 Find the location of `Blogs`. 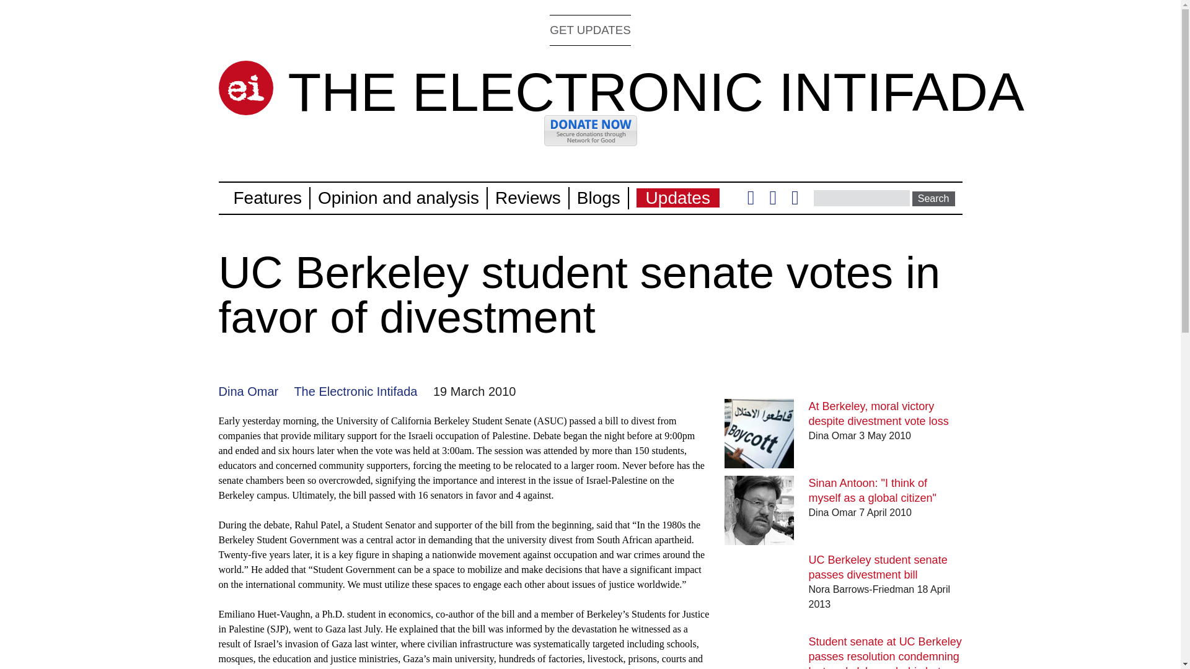

Blogs is located at coordinates (599, 197).